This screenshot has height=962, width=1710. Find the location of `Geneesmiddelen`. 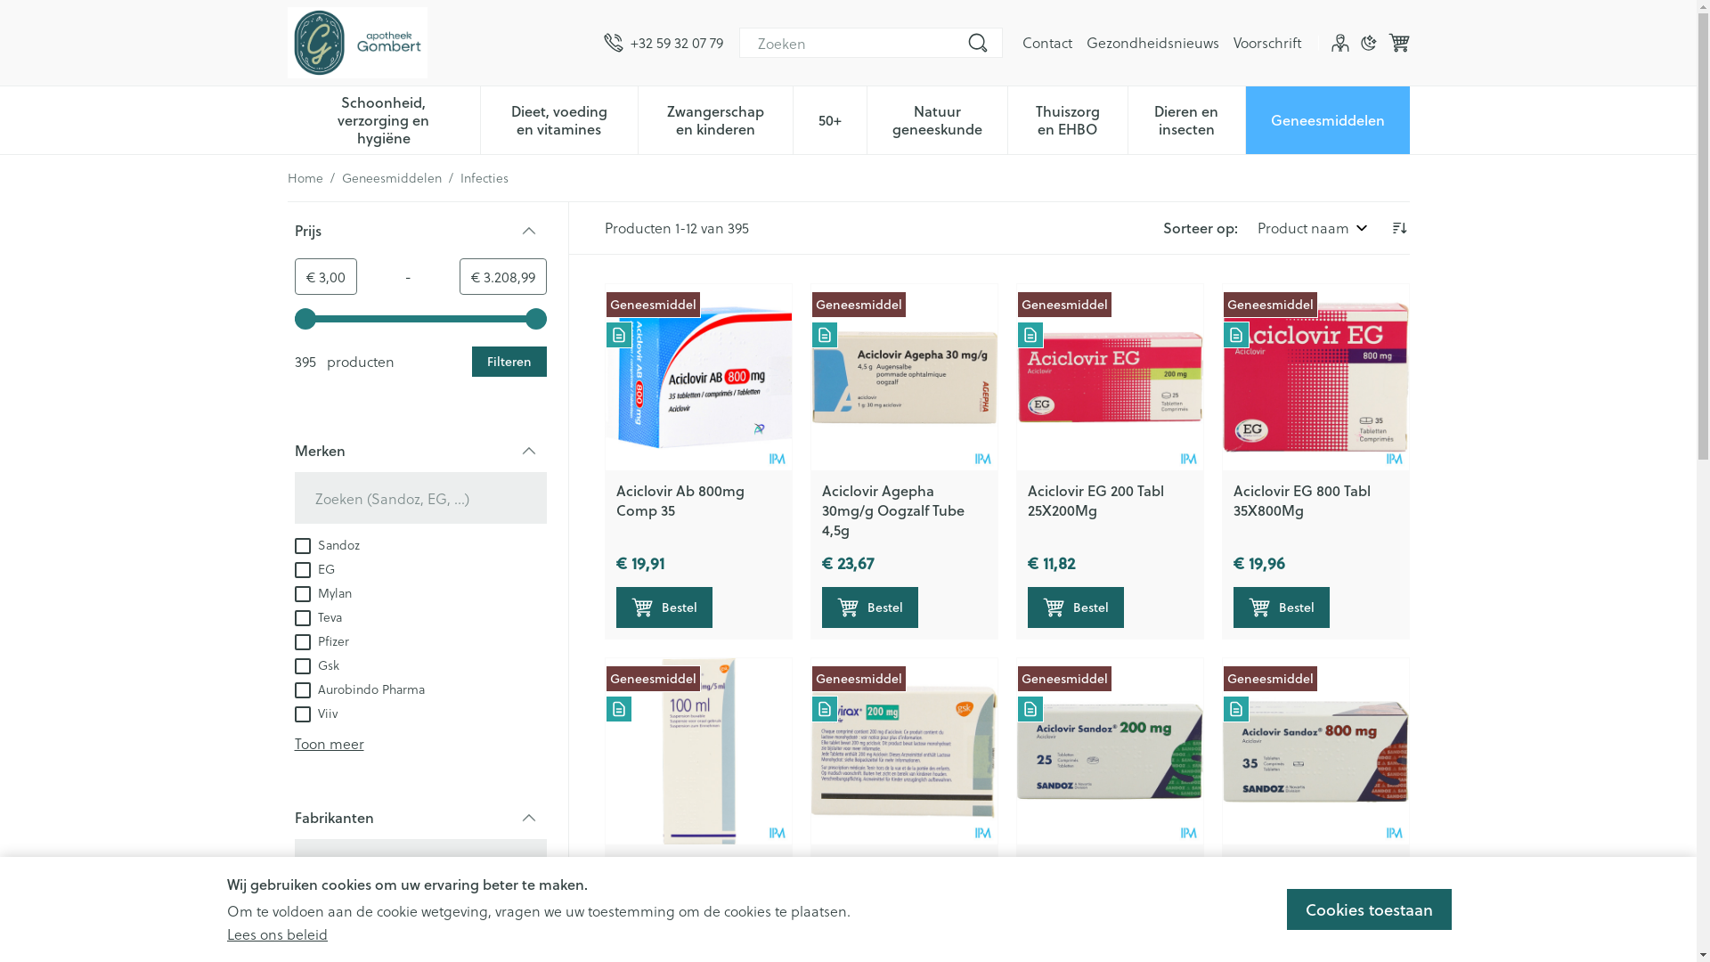

Geneesmiddelen is located at coordinates (1328, 118).